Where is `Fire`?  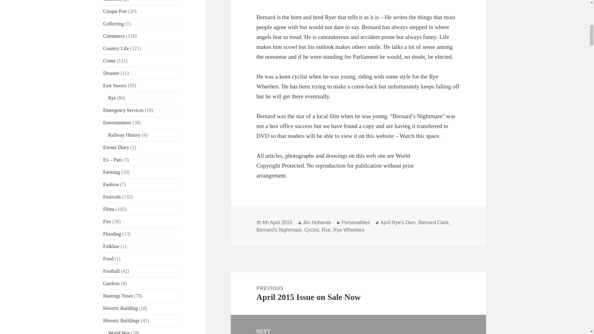
Fire is located at coordinates (107, 221).